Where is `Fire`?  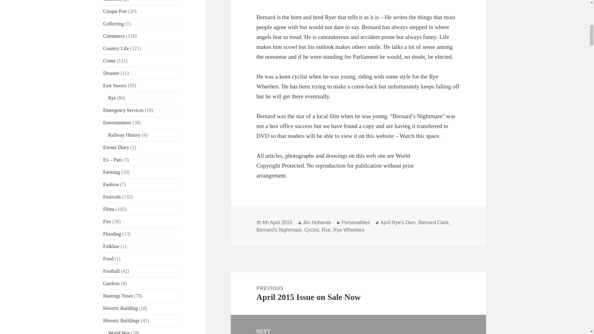
Fire is located at coordinates (107, 221).